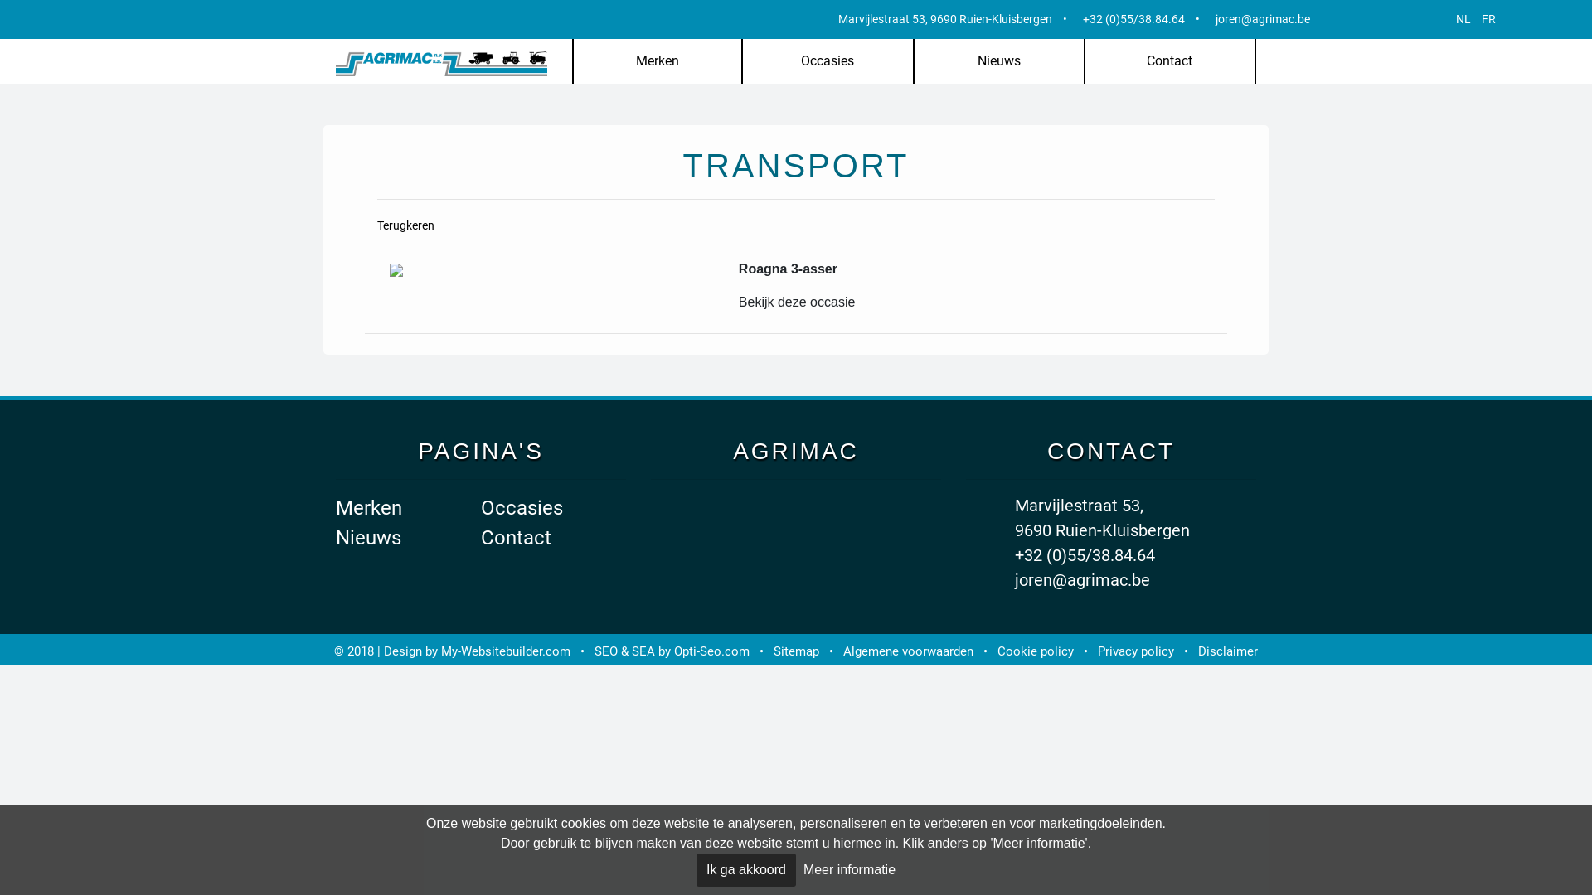  Describe the element at coordinates (406, 225) in the screenshot. I see `Terugkeren` at that location.